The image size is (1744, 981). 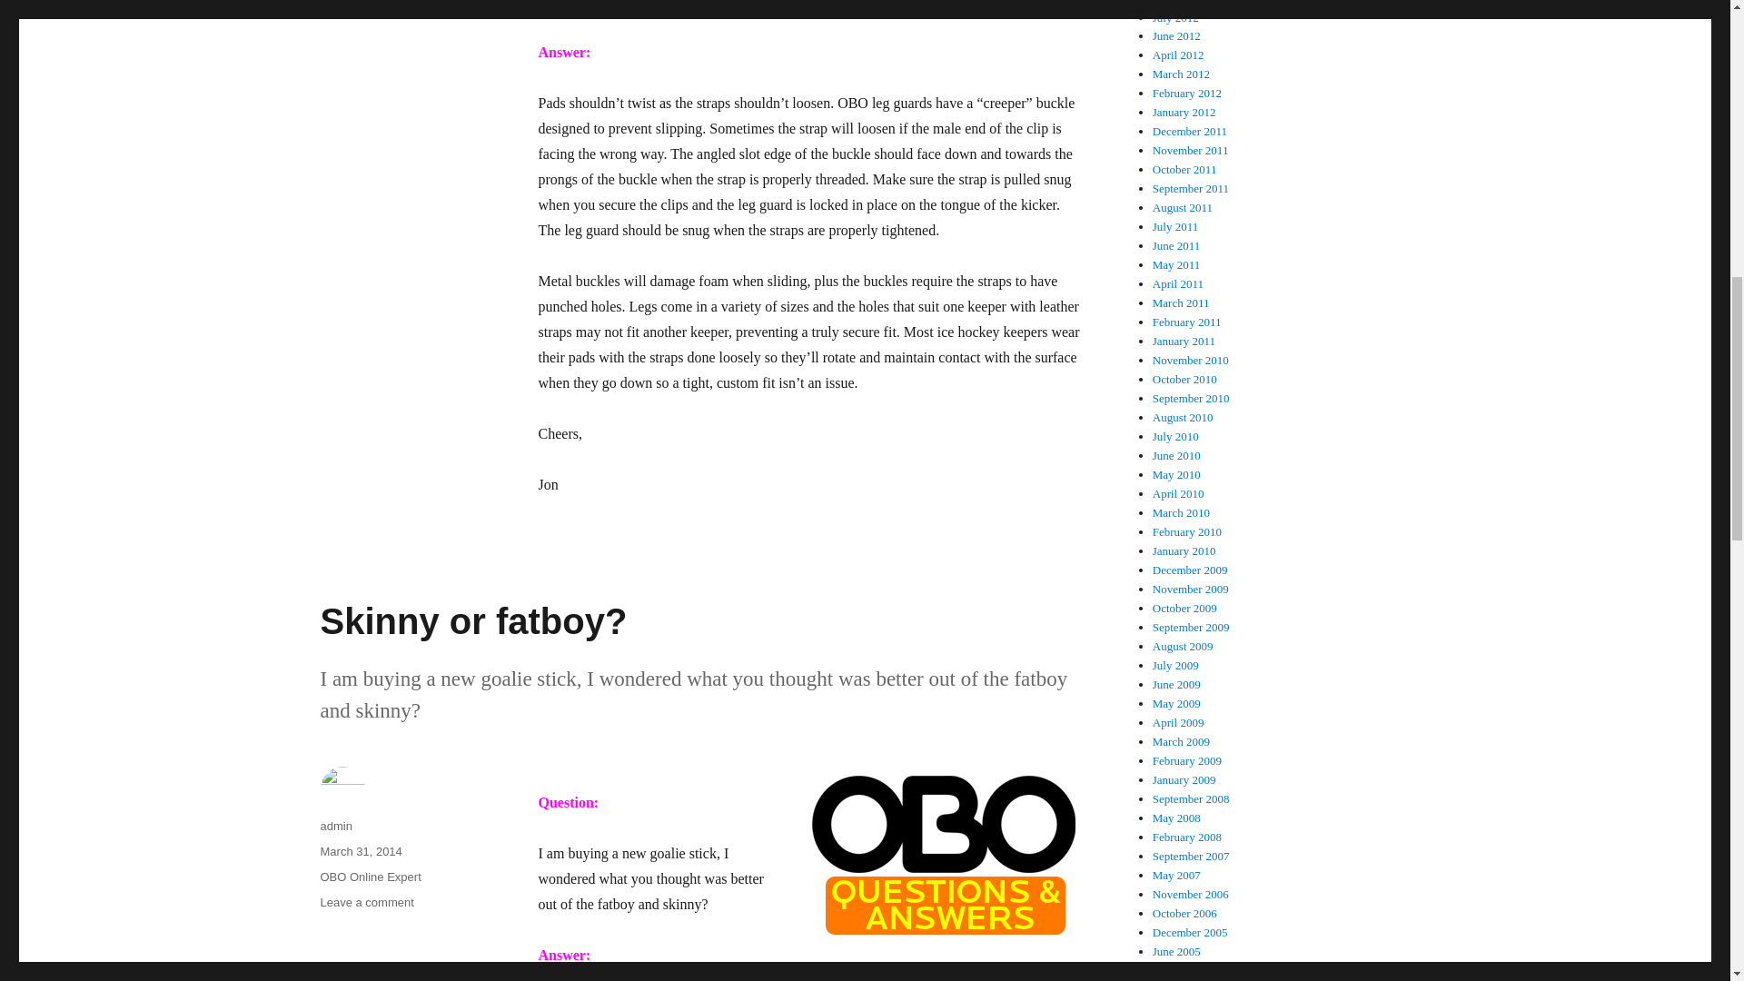 What do you see at coordinates (1179, 54) in the screenshot?
I see `August 2012` at bounding box center [1179, 54].